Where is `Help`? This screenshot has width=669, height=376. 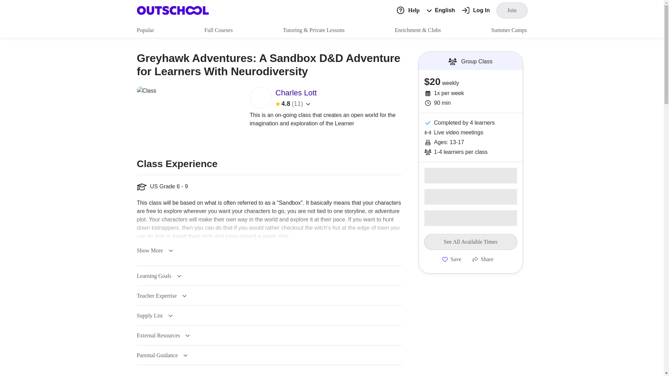
Help is located at coordinates (408, 10).